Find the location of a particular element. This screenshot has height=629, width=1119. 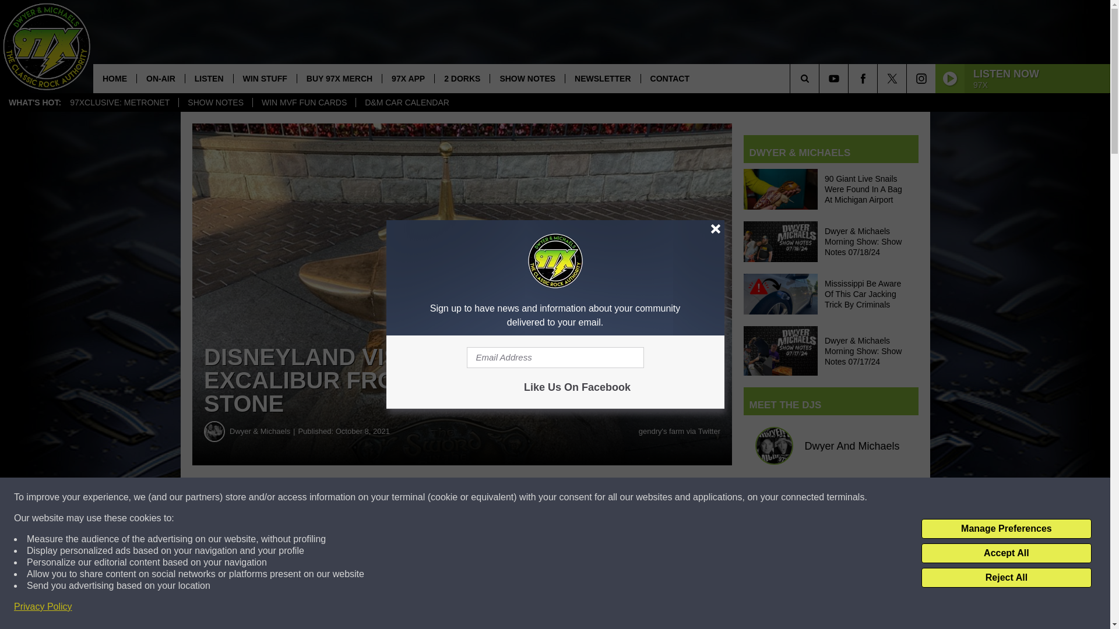

SHOW NOTES is located at coordinates (527, 78).